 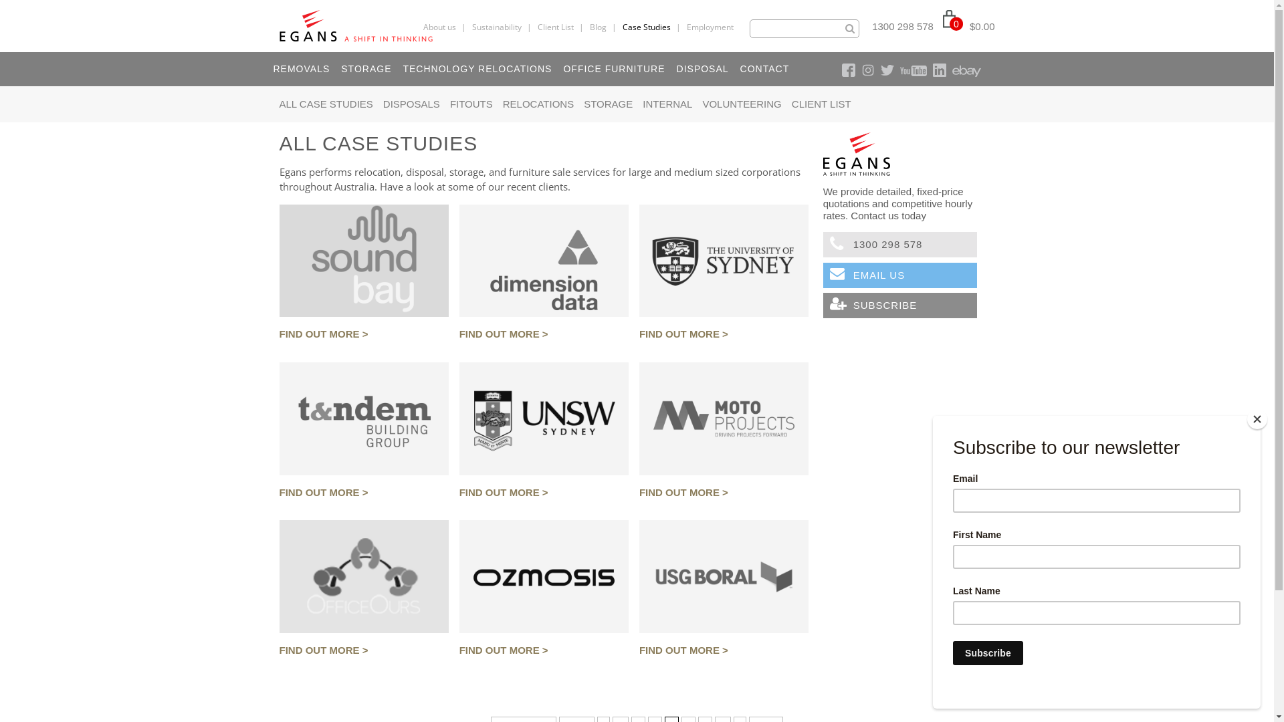 What do you see at coordinates (982, 27) in the screenshot?
I see `$0.00` at bounding box center [982, 27].